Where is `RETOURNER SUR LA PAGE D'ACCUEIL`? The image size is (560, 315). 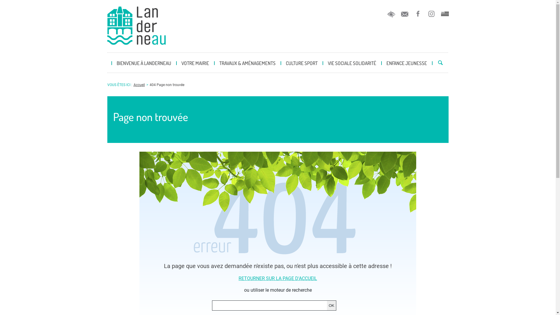 RETOURNER SUR LA PAGE D'ACCUEIL is located at coordinates (278, 279).